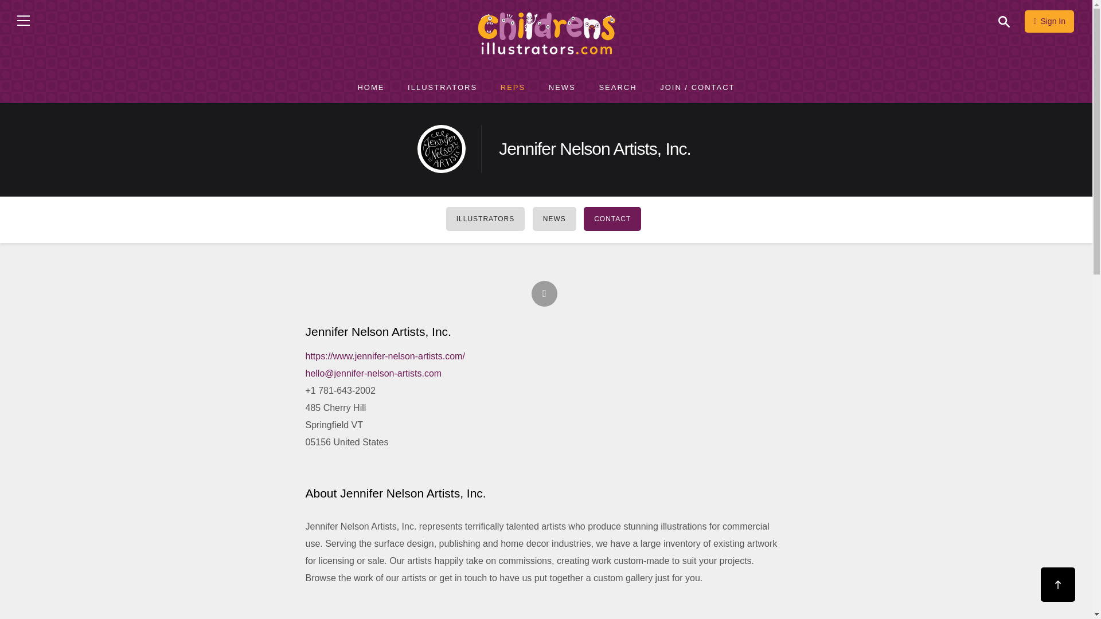 Image resolution: width=1101 pixels, height=619 pixels. Describe the element at coordinates (23, 21) in the screenshot. I see `MENU` at that location.